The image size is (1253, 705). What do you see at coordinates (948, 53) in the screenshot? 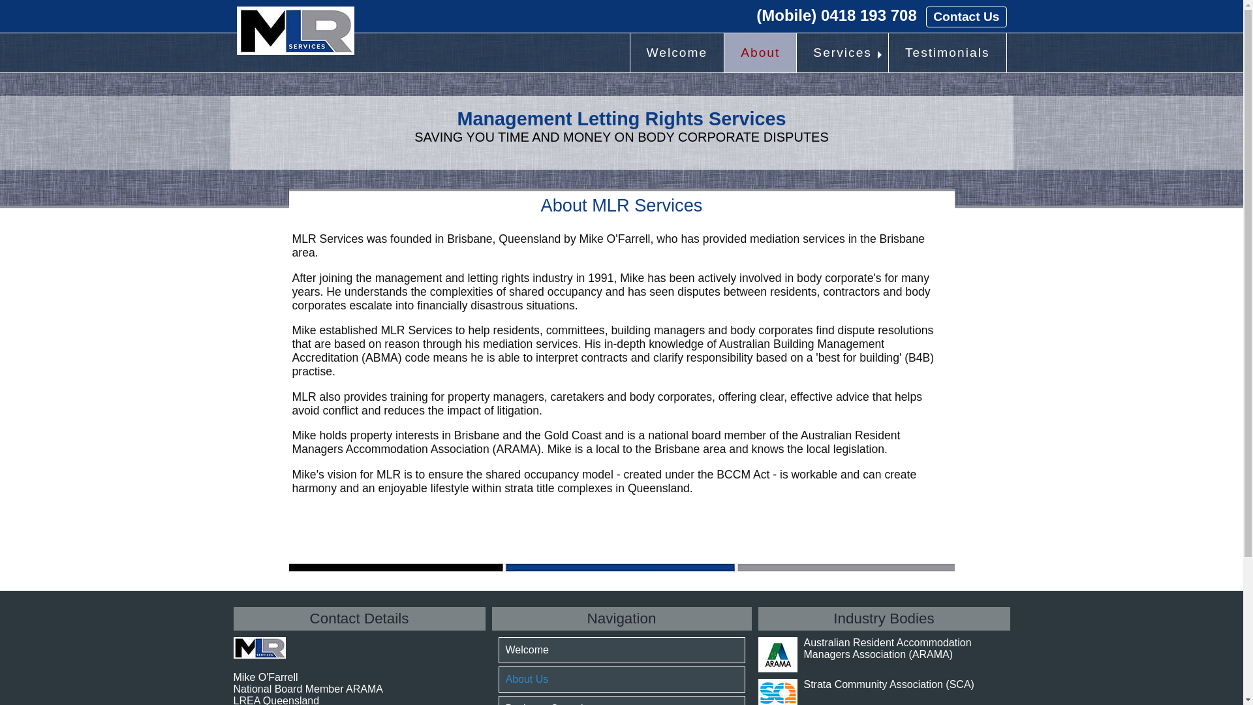
I see `Testimonials` at bounding box center [948, 53].